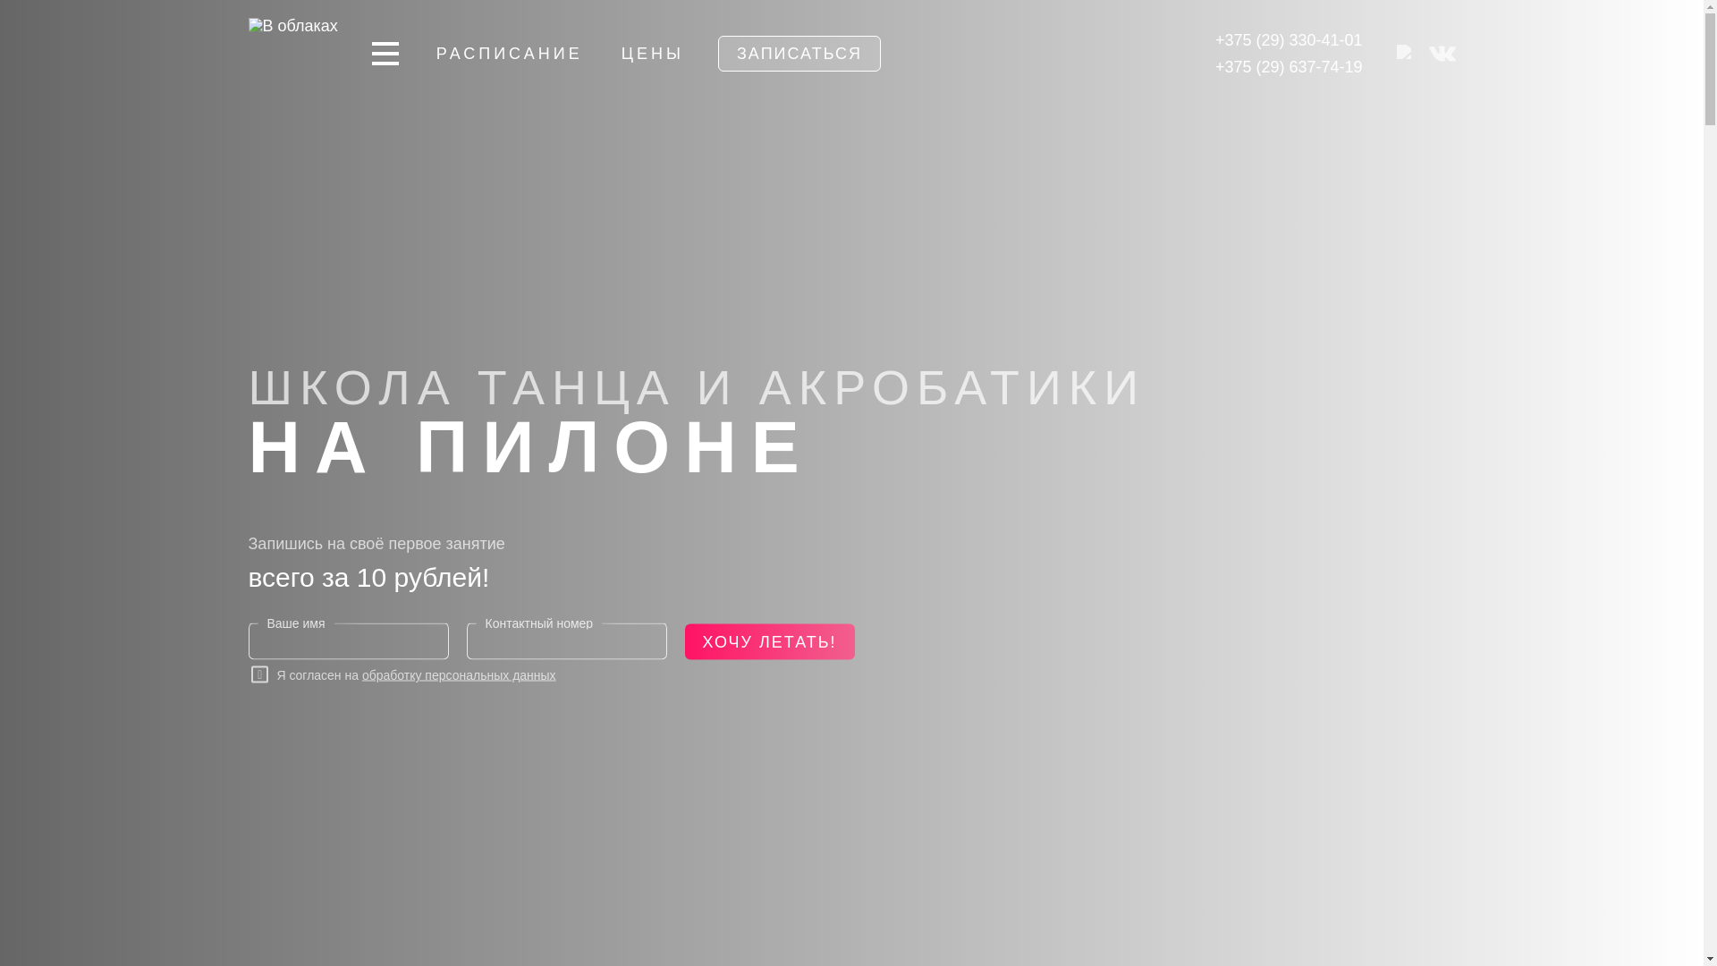  I want to click on +375 (29) 637-74-19, so click(1290, 67).